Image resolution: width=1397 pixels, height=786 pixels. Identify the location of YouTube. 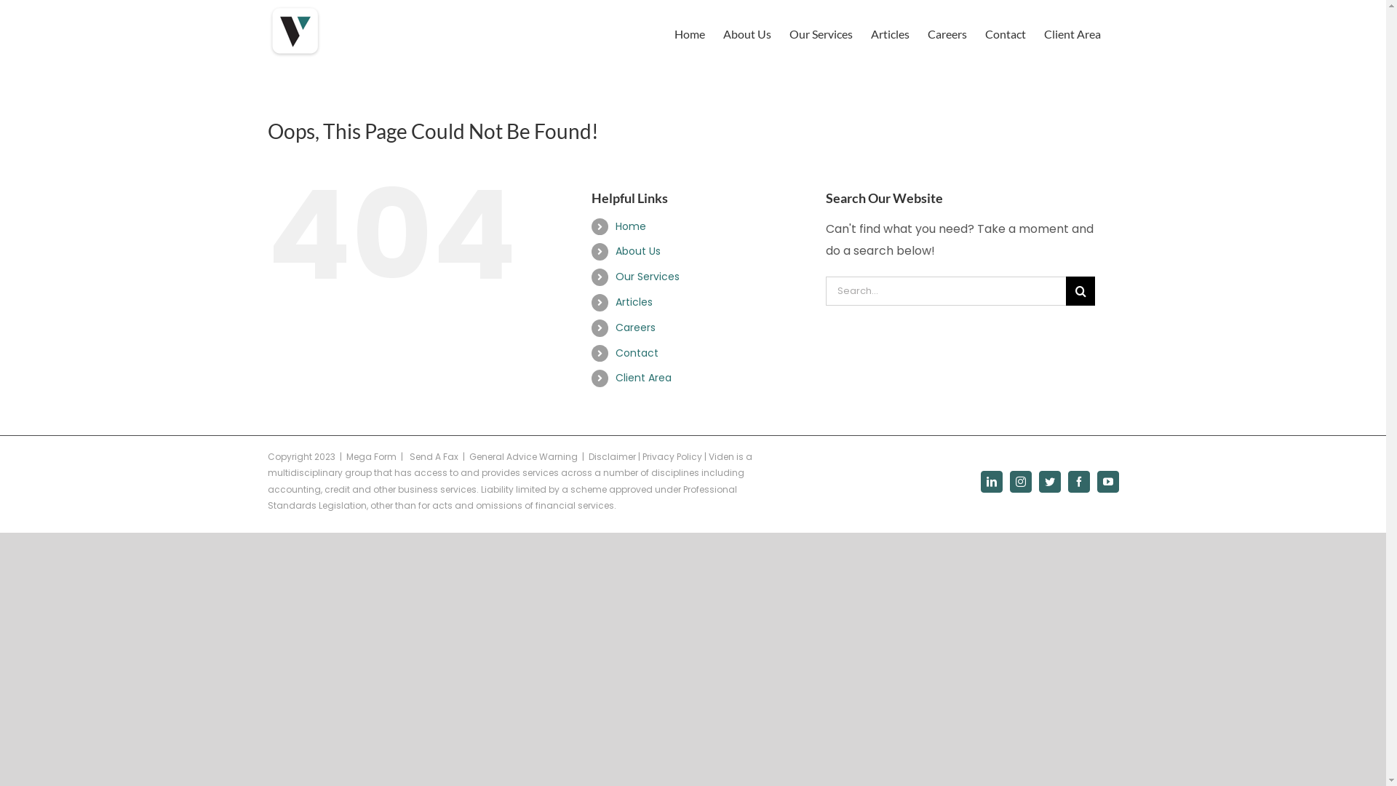
(1108, 482).